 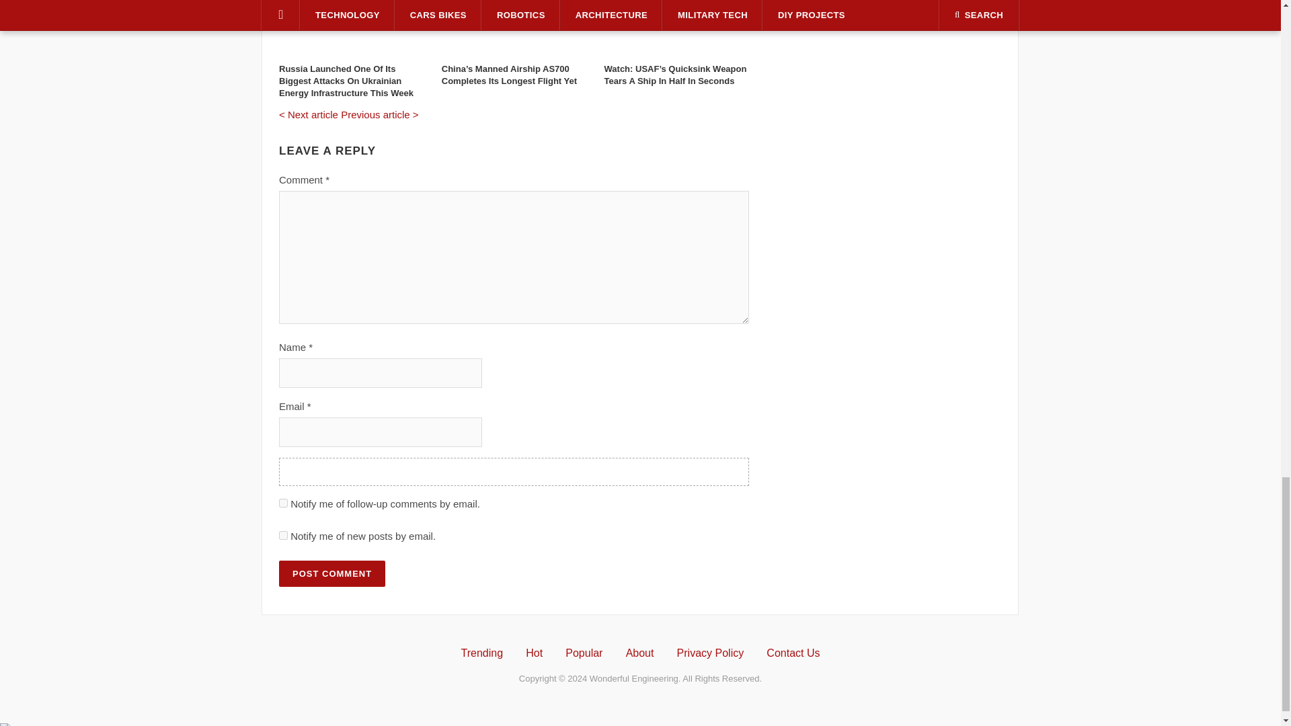 What do you see at coordinates (283, 503) in the screenshot?
I see `subscribe` at bounding box center [283, 503].